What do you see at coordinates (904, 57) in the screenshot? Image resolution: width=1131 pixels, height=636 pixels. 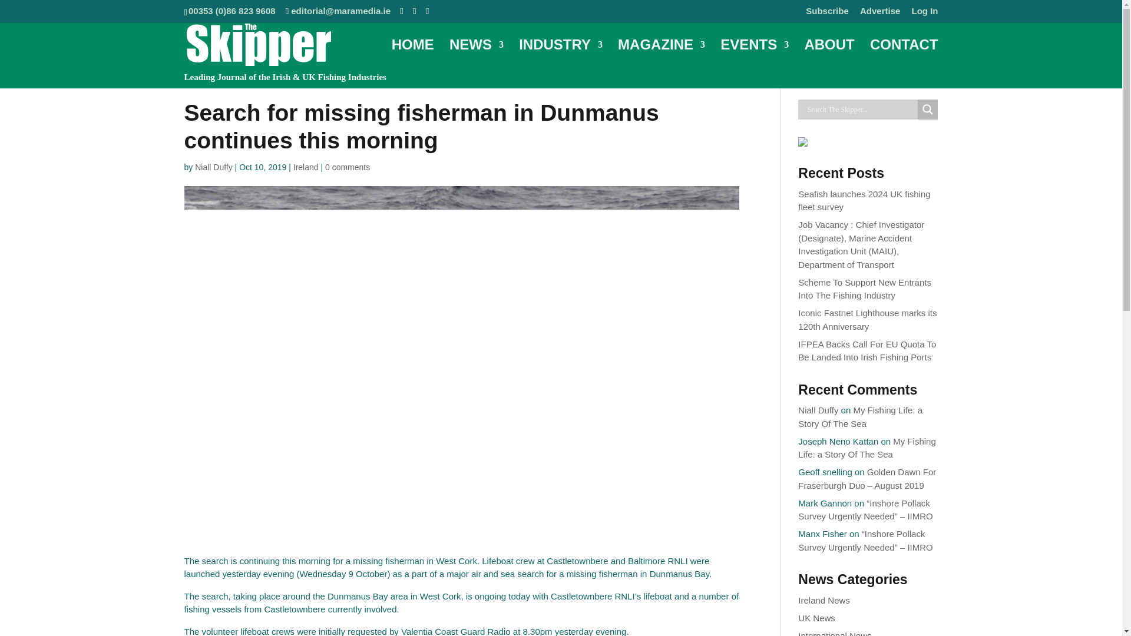 I see `CONTACT` at bounding box center [904, 57].